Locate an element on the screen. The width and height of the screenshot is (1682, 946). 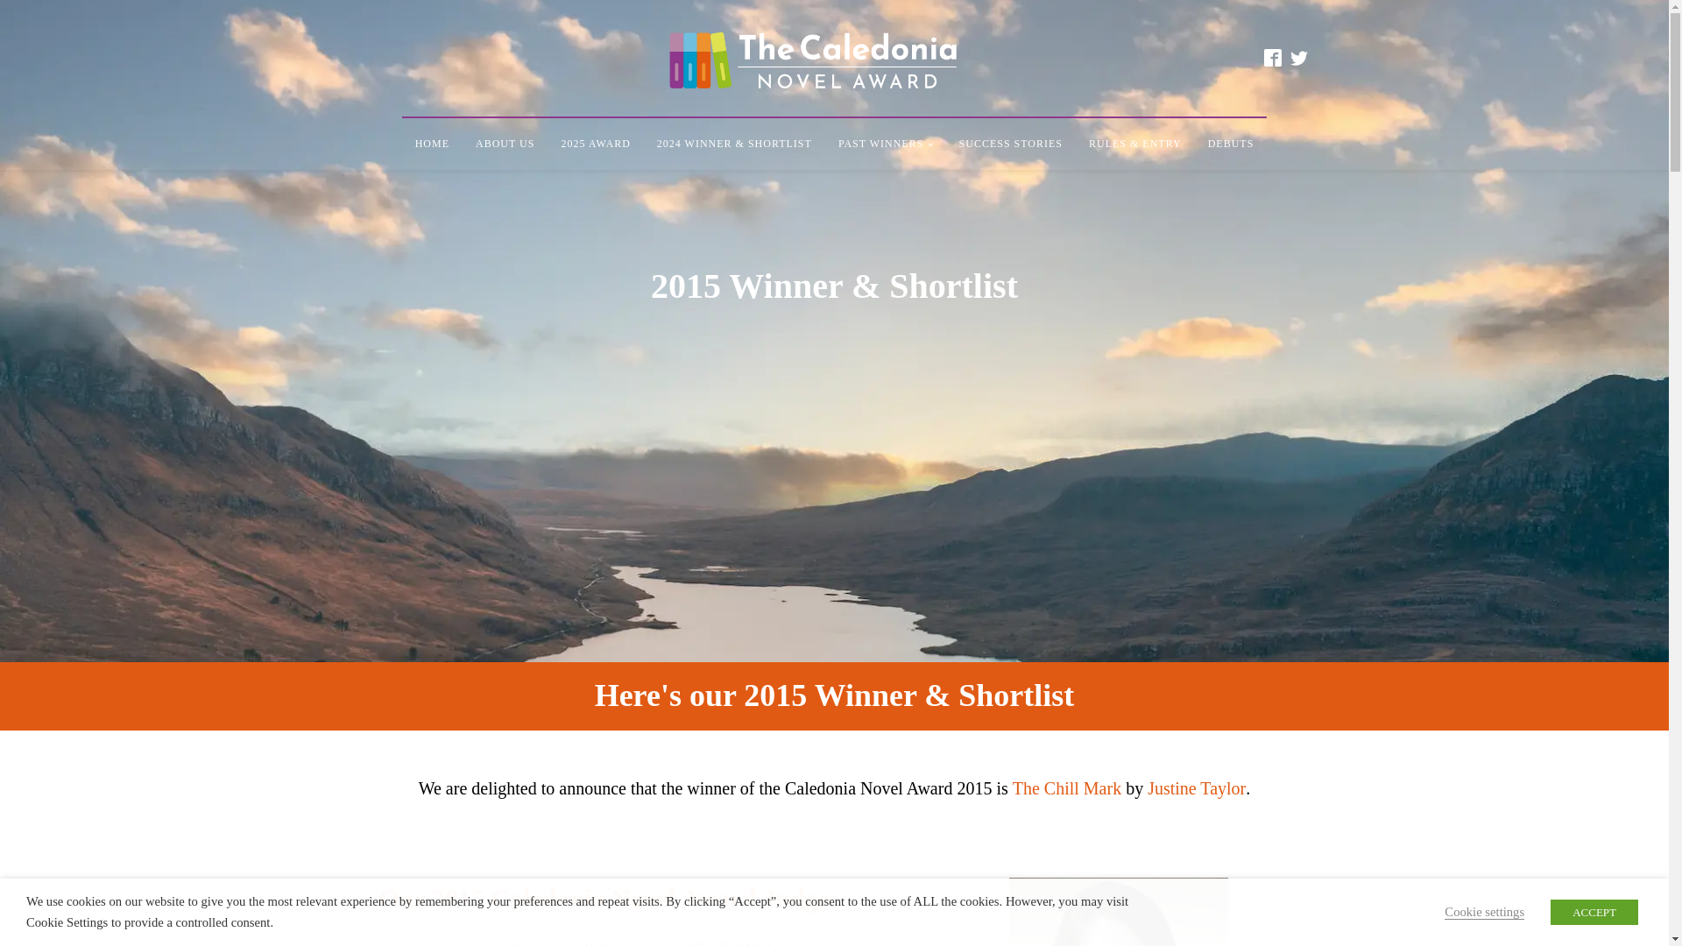
DEBUTS is located at coordinates (1231, 143).